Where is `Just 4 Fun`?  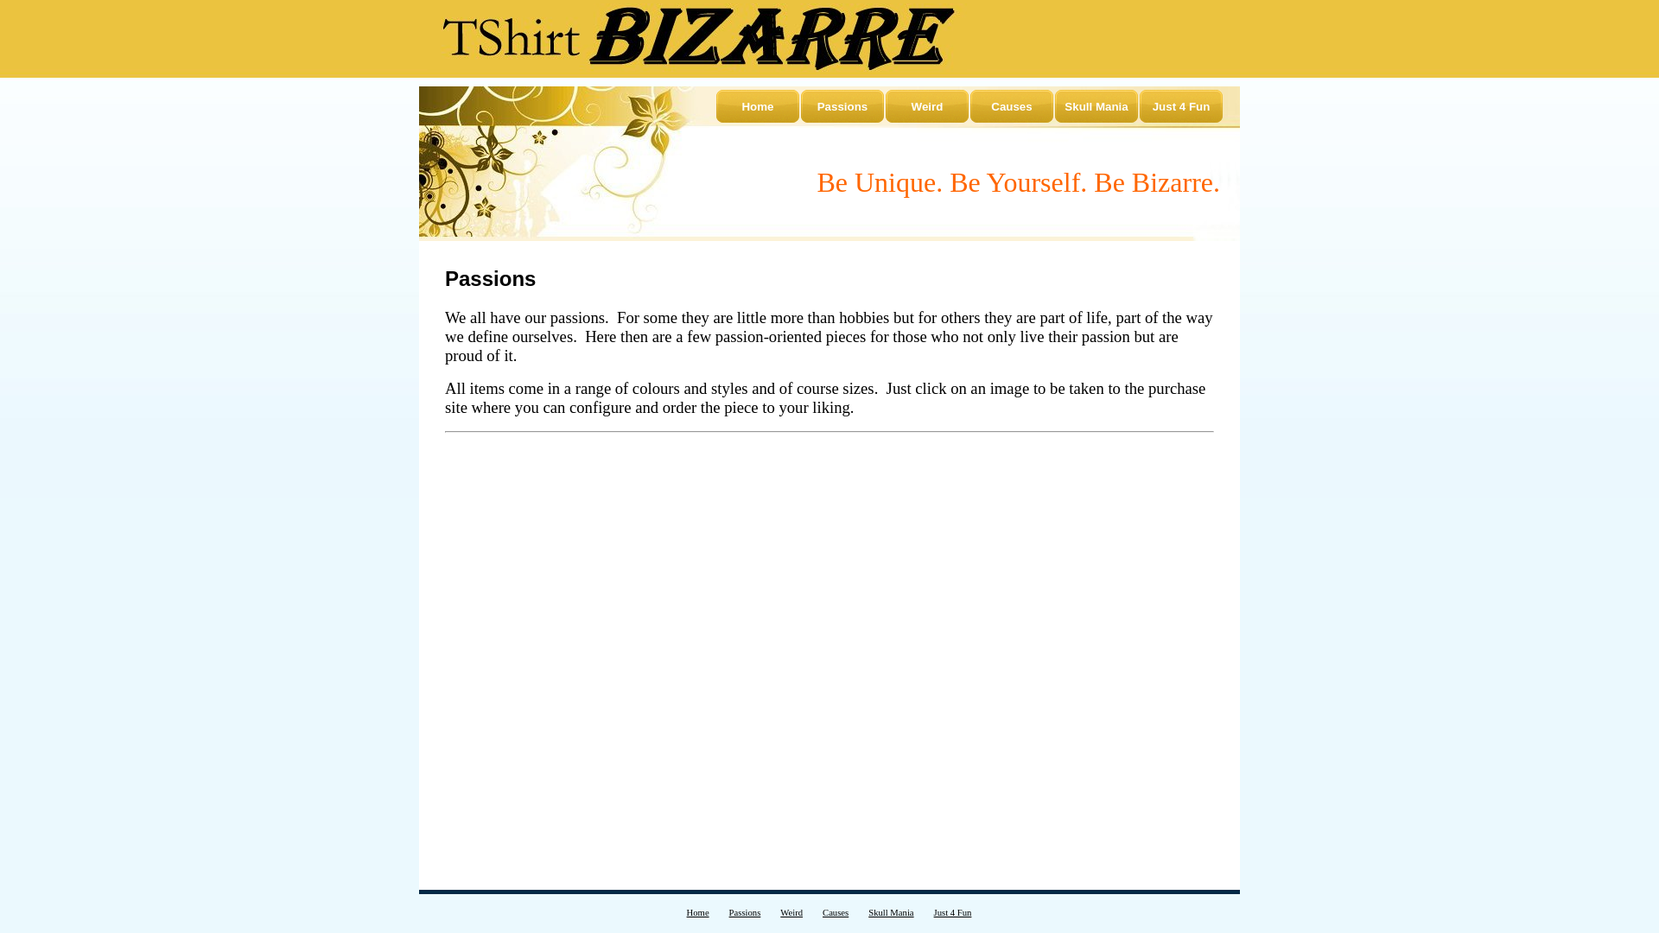
Just 4 Fun is located at coordinates (1181, 105).